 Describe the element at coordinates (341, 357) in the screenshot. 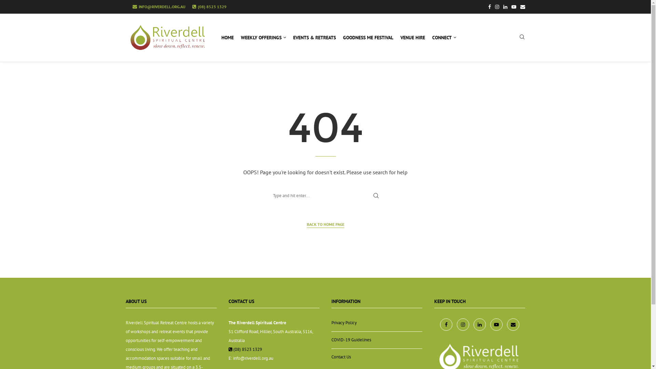

I see `Contact Us` at that location.